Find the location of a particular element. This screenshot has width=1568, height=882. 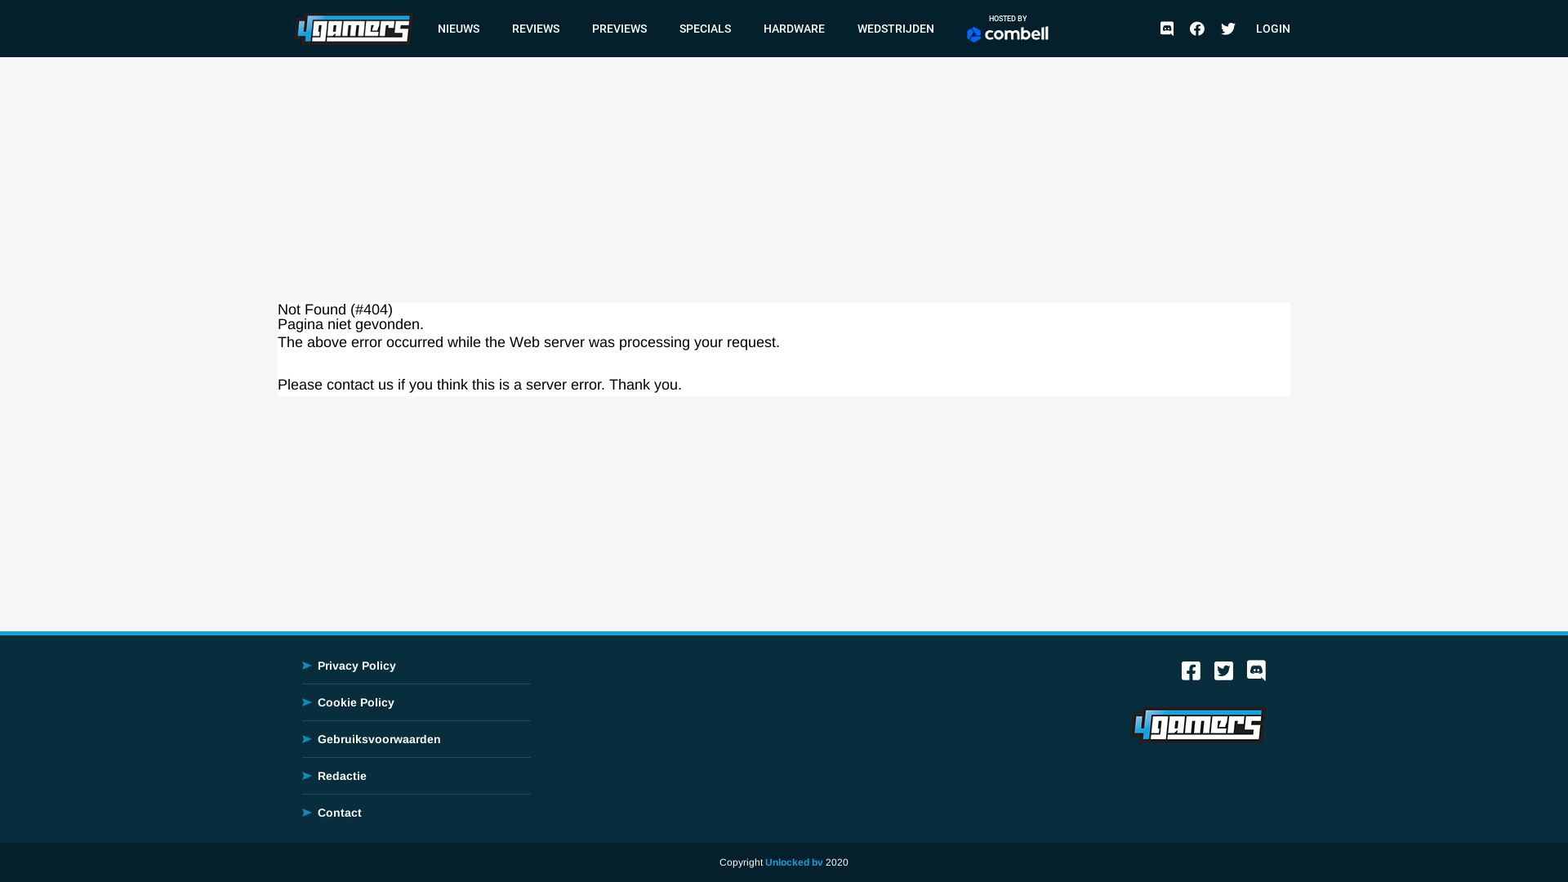

Cookie Policy is located at coordinates (356, 702).